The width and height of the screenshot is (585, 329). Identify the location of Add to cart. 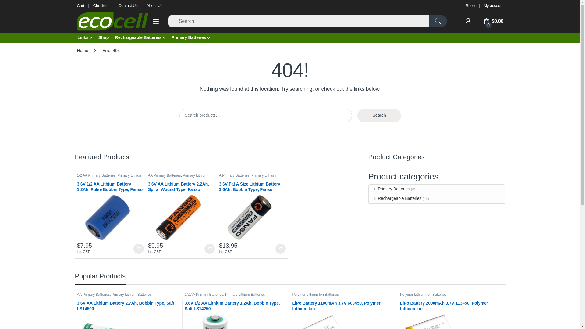
(139, 249).